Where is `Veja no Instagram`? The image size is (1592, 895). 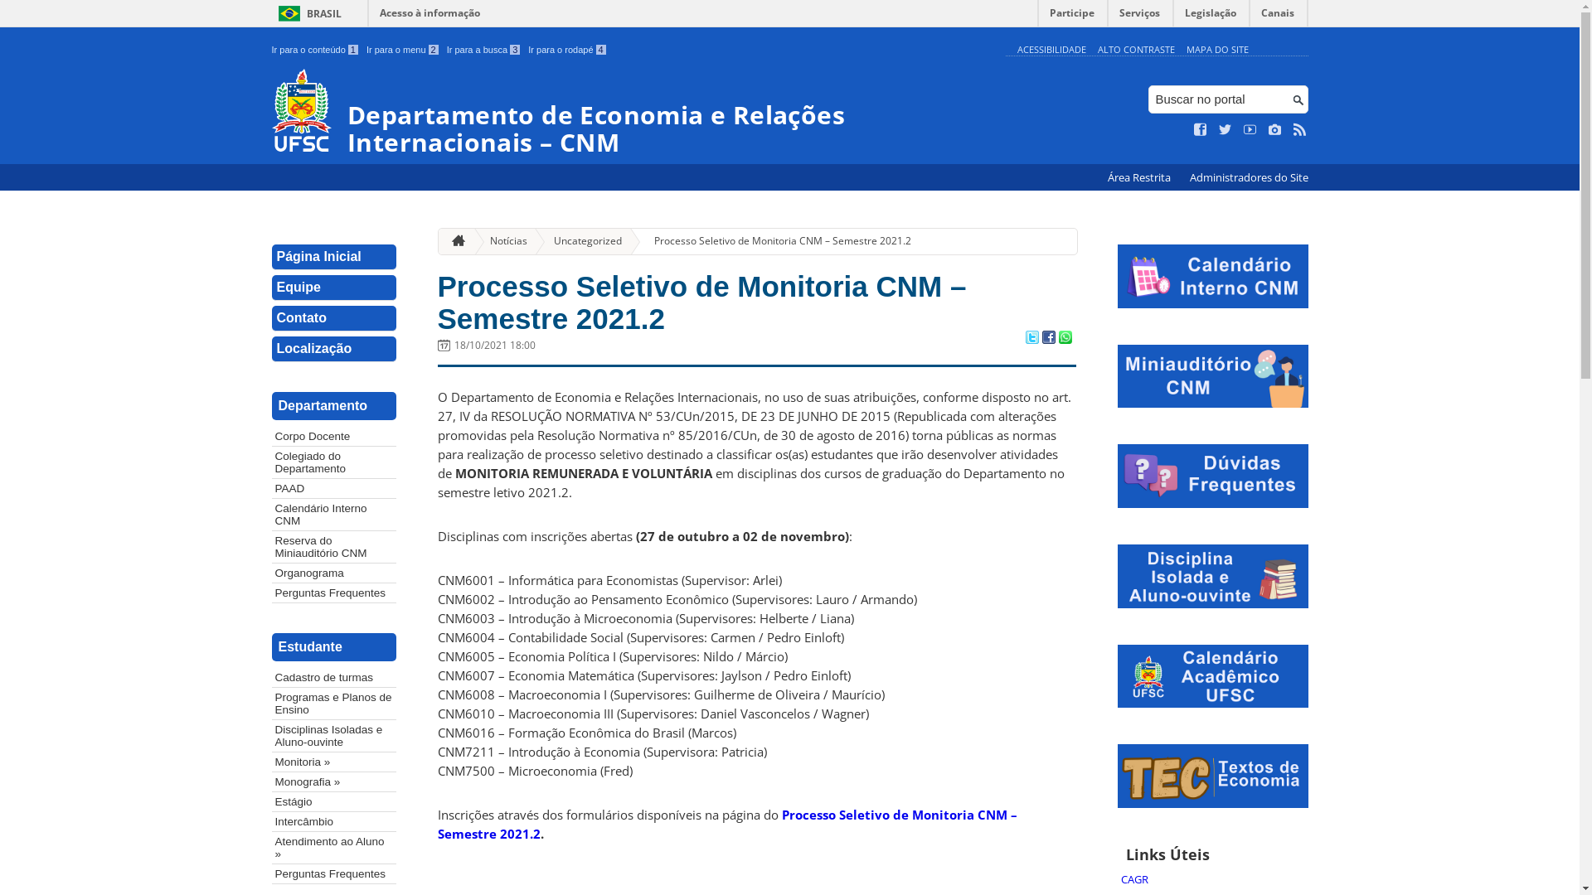 Veja no Instagram is located at coordinates (1275, 130).